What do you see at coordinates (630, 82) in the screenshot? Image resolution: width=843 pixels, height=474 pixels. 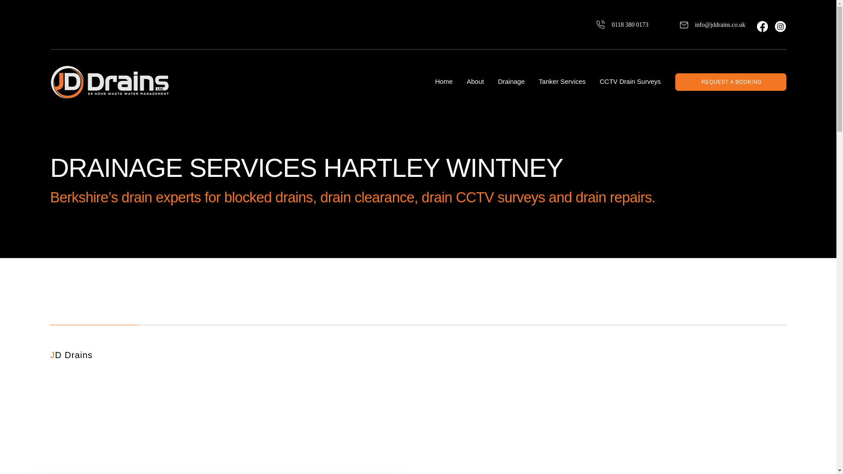 I see `CCTV Drain Surveys` at bounding box center [630, 82].